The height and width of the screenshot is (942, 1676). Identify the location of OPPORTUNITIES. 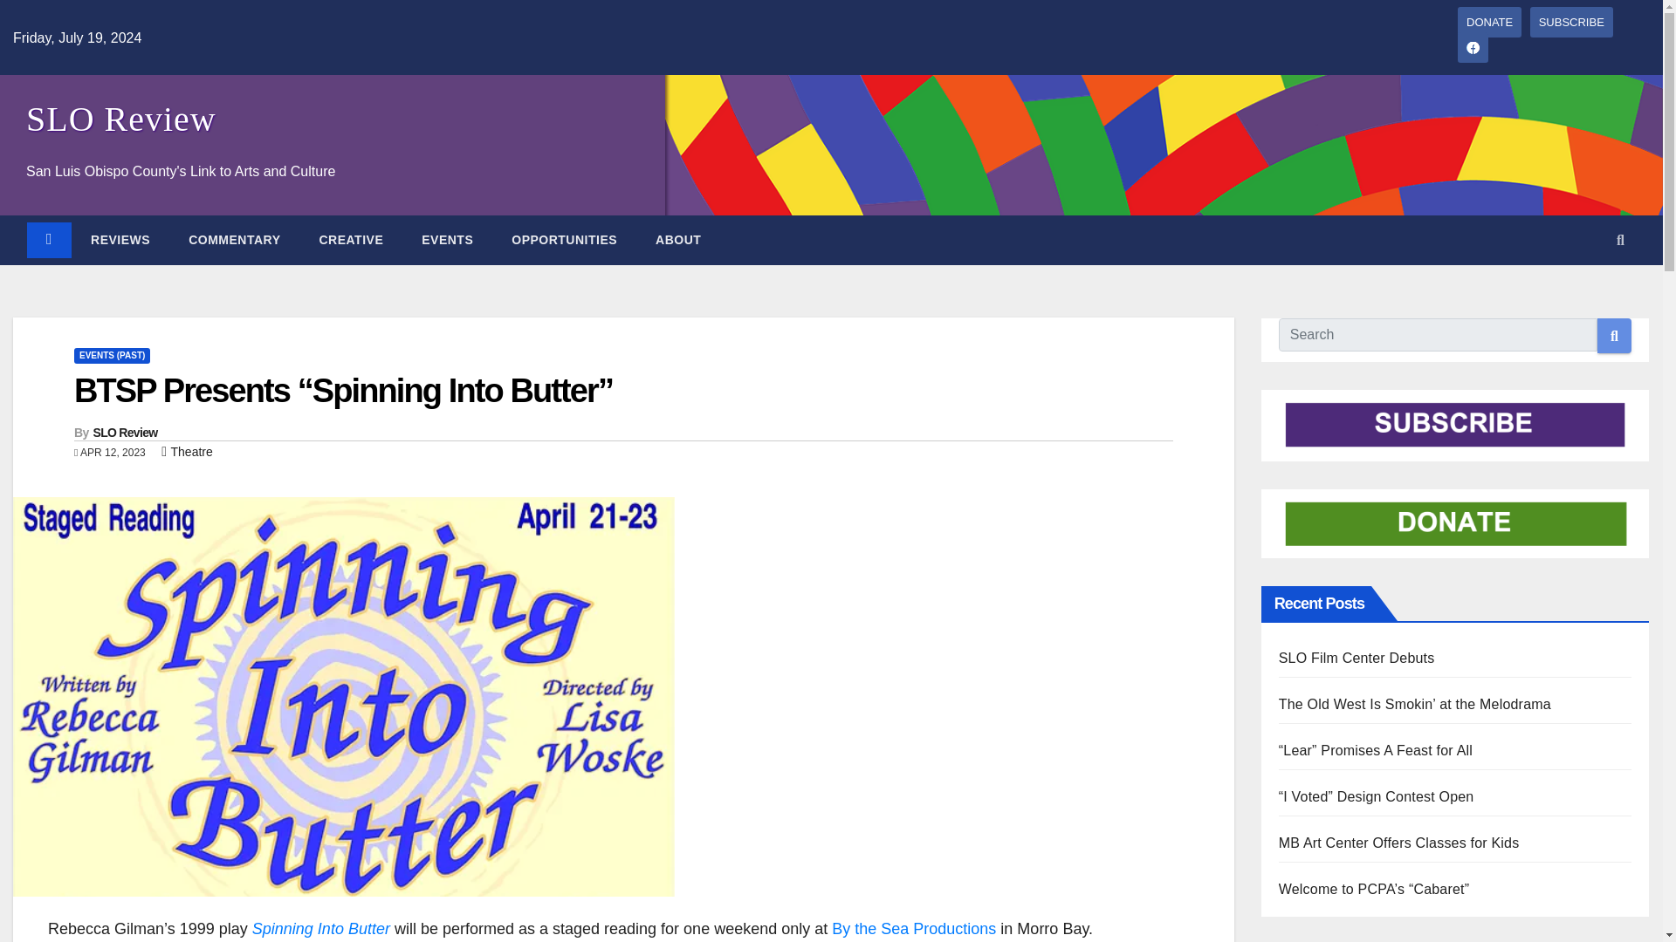
(564, 239).